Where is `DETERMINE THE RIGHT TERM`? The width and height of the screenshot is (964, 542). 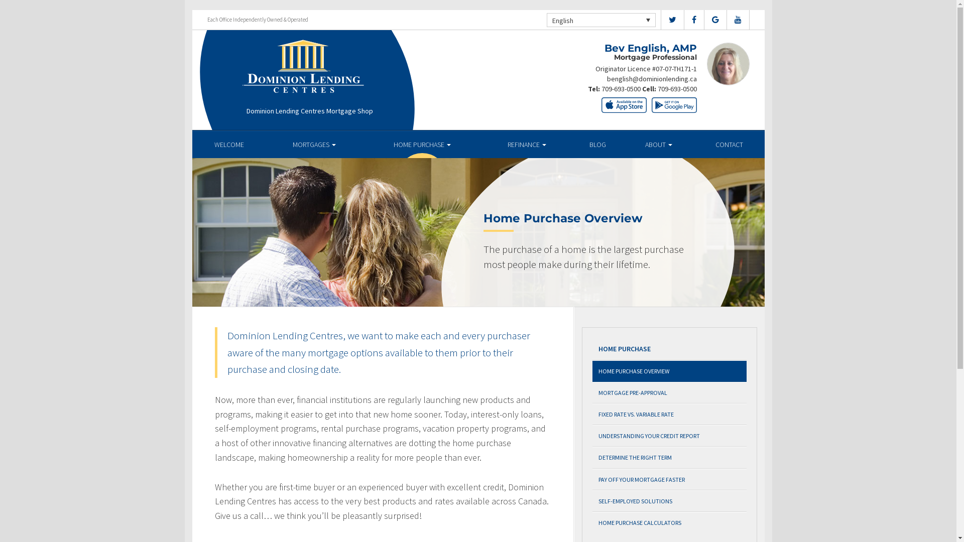 DETERMINE THE RIGHT TERM is located at coordinates (670, 458).